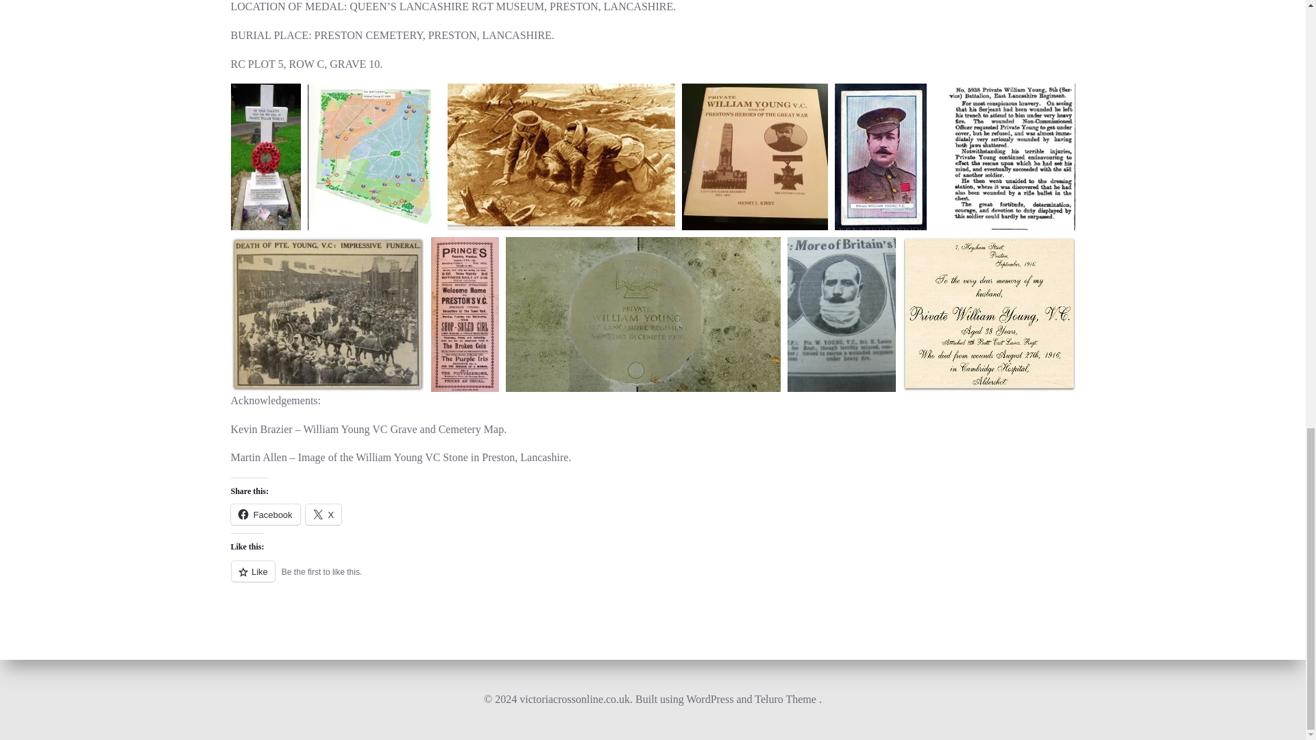  What do you see at coordinates (324, 514) in the screenshot?
I see `X` at bounding box center [324, 514].